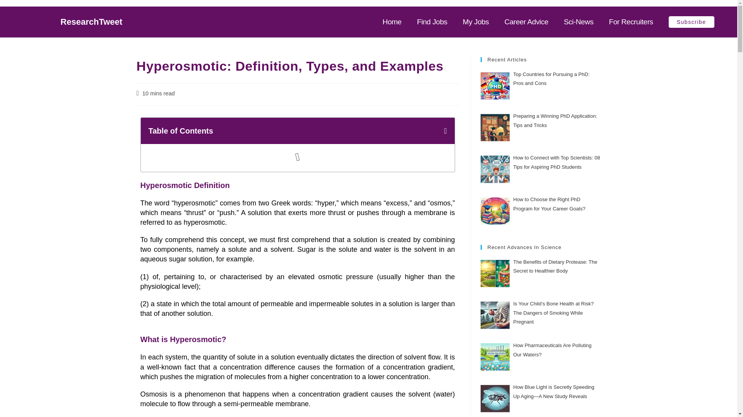 Image resolution: width=743 pixels, height=417 pixels. I want to click on Career Advice, so click(526, 22).